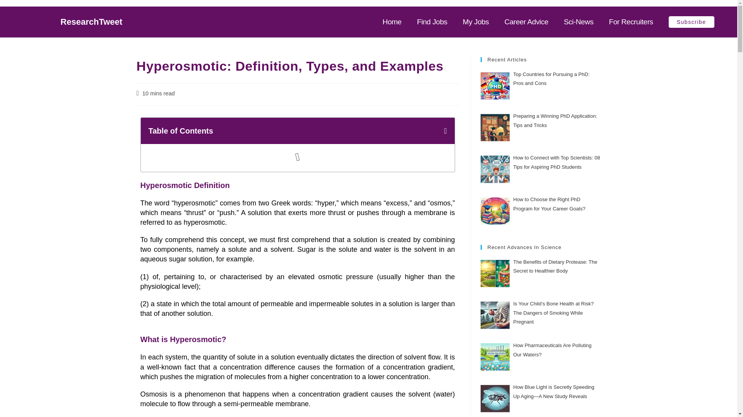 Image resolution: width=743 pixels, height=417 pixels. I want to click on Career Advice, so click(526, 22).